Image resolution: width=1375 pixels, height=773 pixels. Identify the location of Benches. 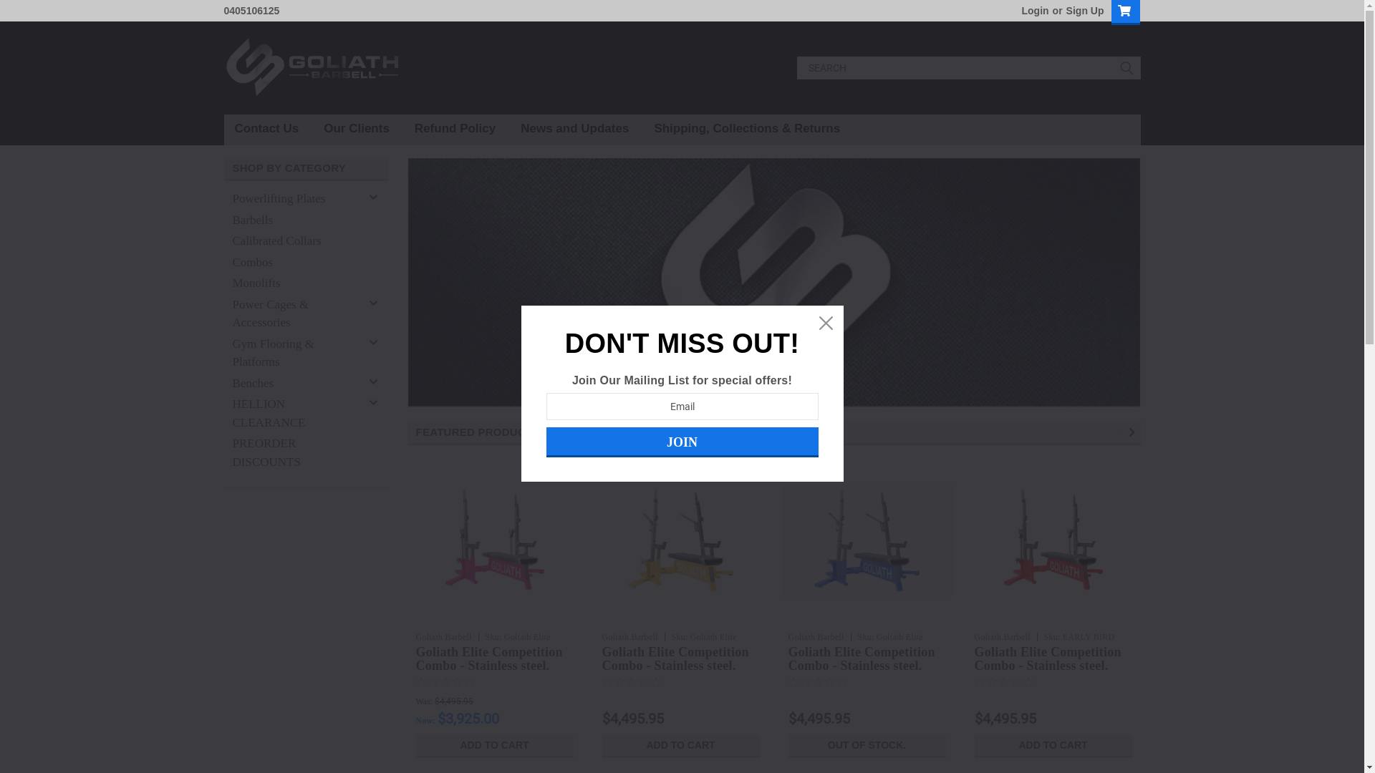
(294, 383).